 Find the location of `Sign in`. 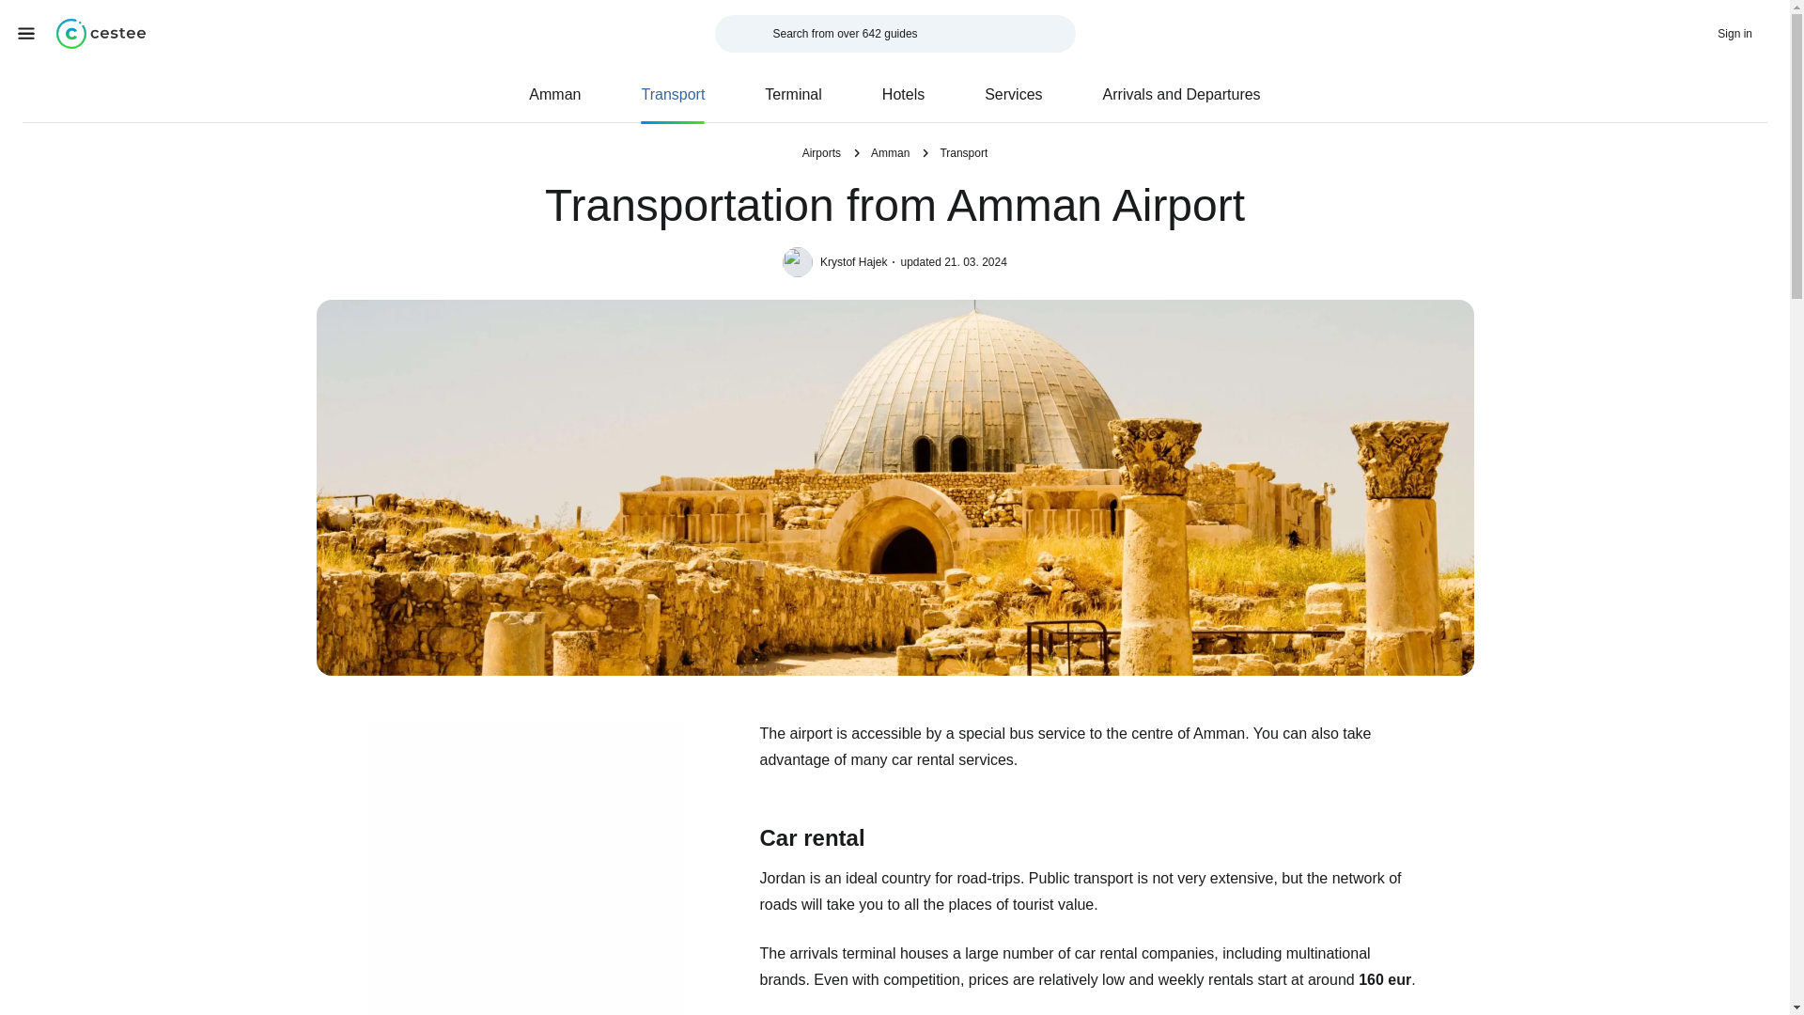

Sign in is located at coordinates (1220, 569).